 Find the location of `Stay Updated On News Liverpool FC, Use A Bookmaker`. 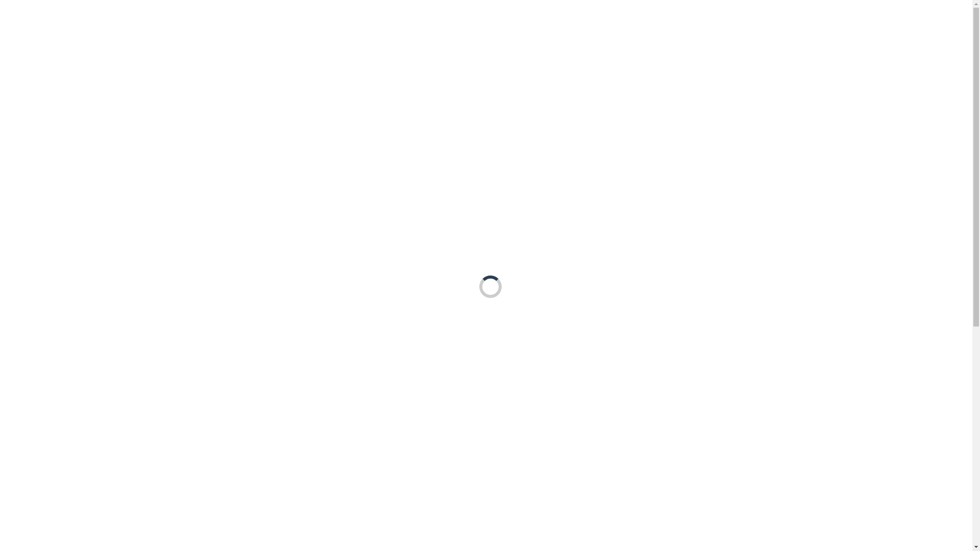

Stay Updated On News Liverpool FC, Use A Bookmaker is located at coordinates (711, 340).